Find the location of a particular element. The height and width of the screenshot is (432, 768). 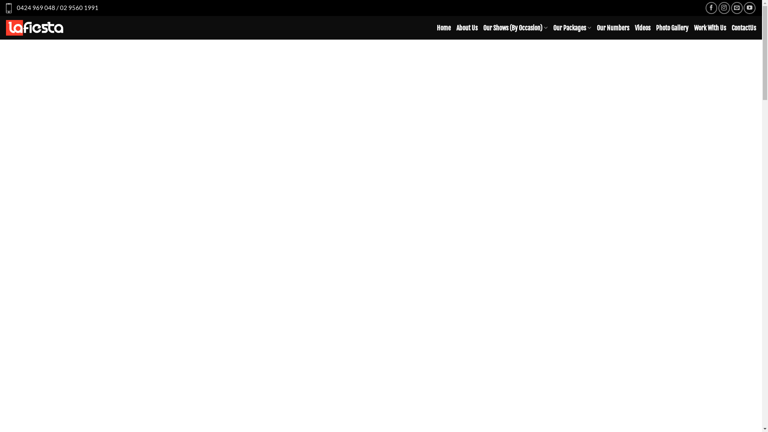

Our Numbers is located at coordinates (613, 28).